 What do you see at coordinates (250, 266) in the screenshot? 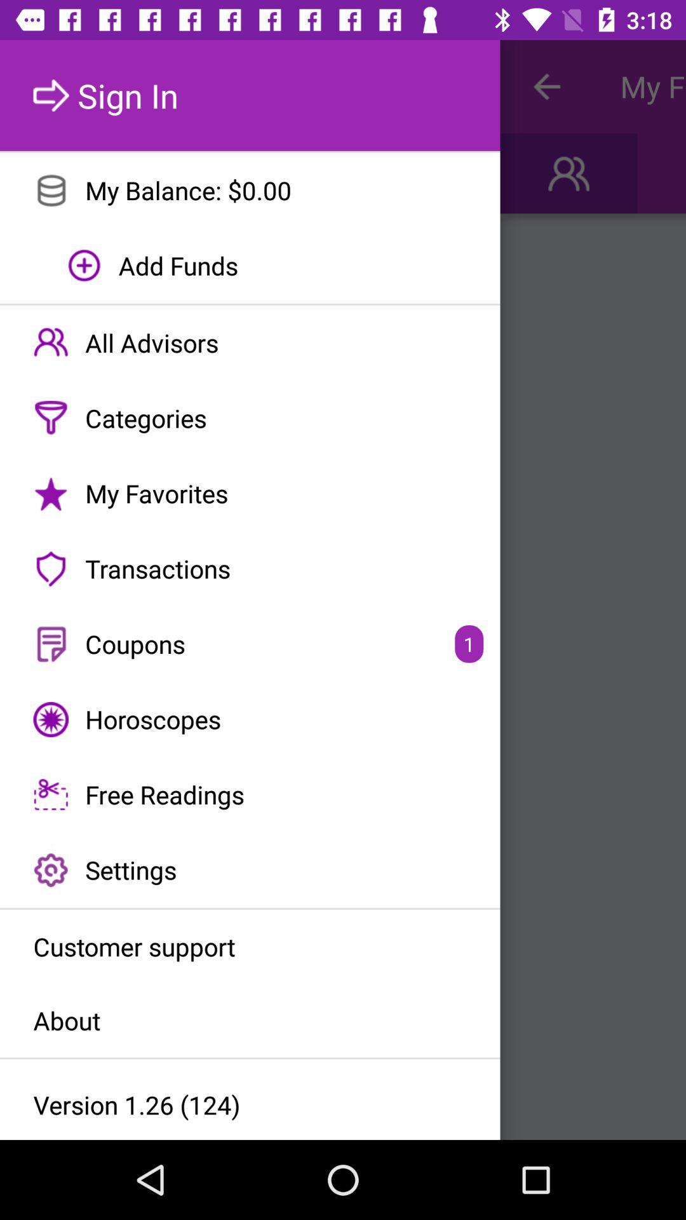
I see `turn on the add funds item` at bounding box center [250, 266].